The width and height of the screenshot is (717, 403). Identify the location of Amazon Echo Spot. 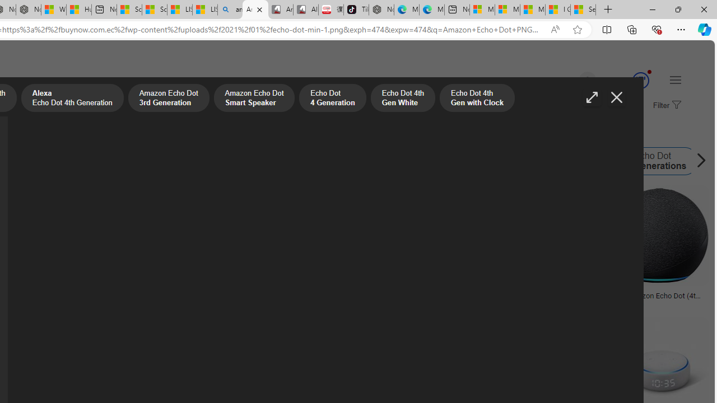
(397, 161).